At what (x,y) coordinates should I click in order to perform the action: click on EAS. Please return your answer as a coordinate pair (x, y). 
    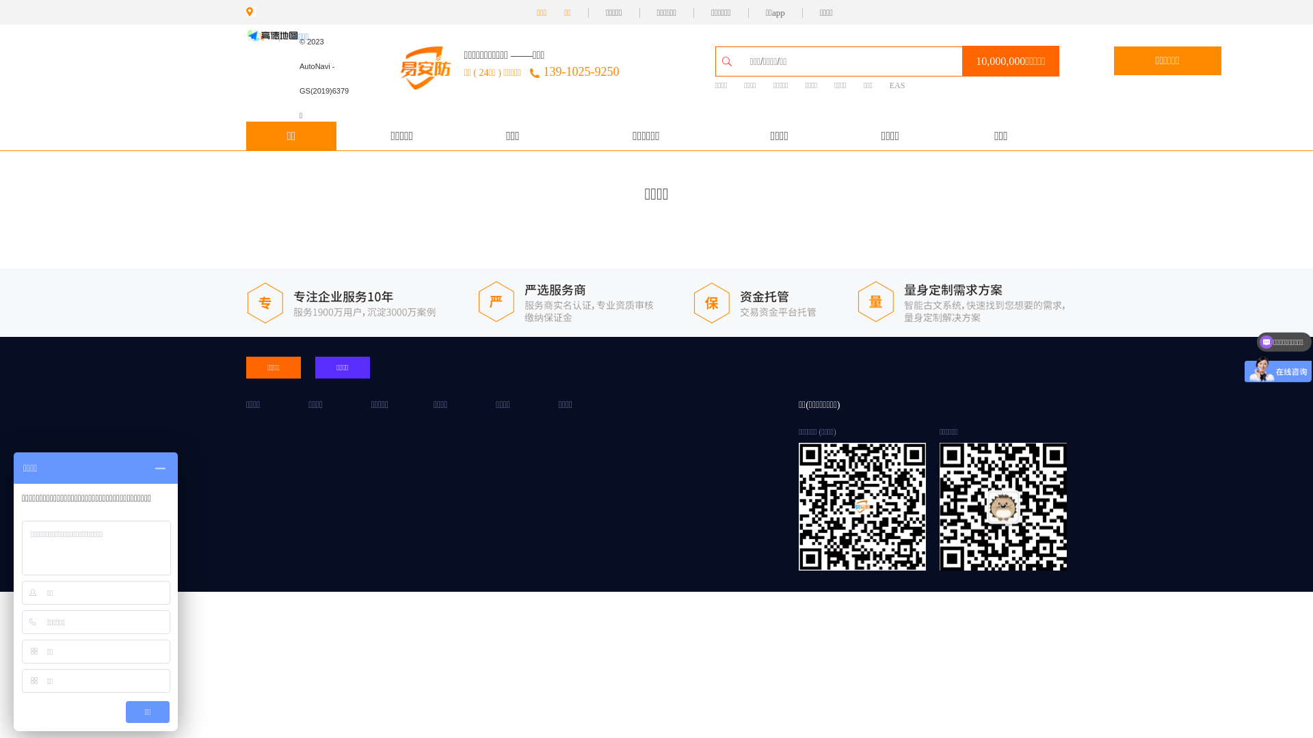
    Looking at the image, I should click on (897, 86).